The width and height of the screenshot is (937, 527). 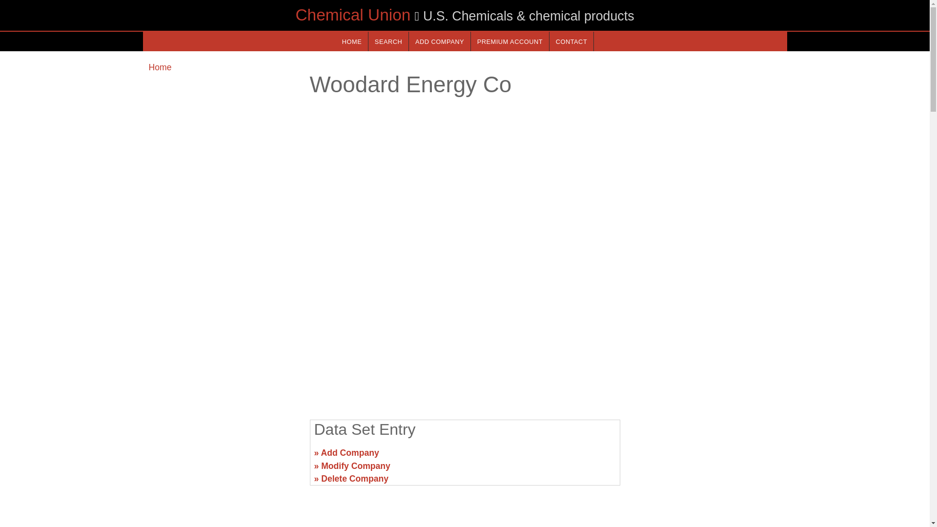 I want to click on HOME, so click(x=351, y=41).